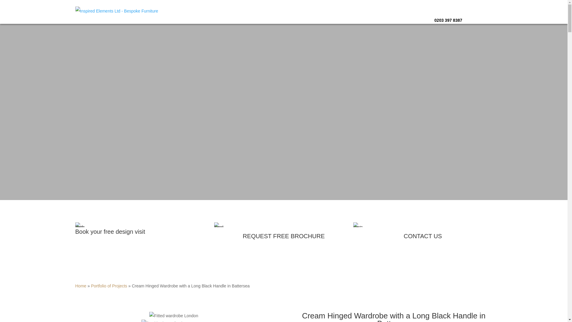 This screenshot has height=322, width=572. Describe the element at coordinates (219, 225) in the screenshot. I see `Asset2` at that location.